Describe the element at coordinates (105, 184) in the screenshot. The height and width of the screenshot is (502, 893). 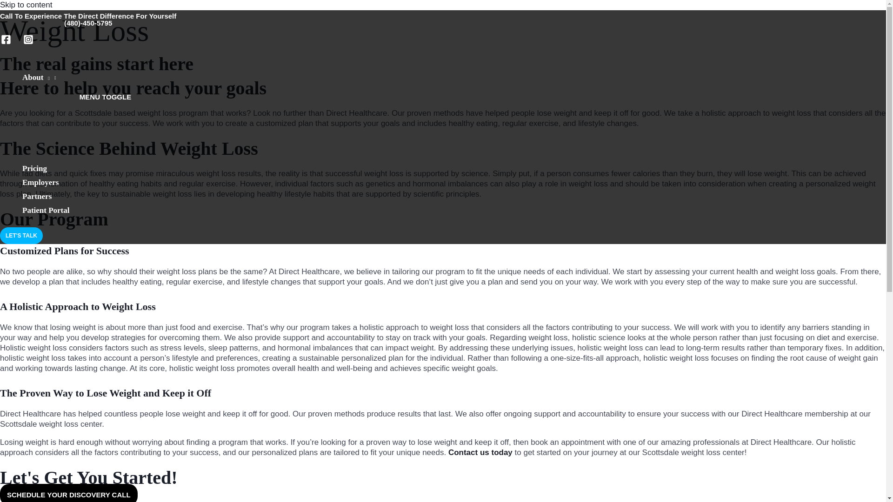
I see `Employers` at that location.